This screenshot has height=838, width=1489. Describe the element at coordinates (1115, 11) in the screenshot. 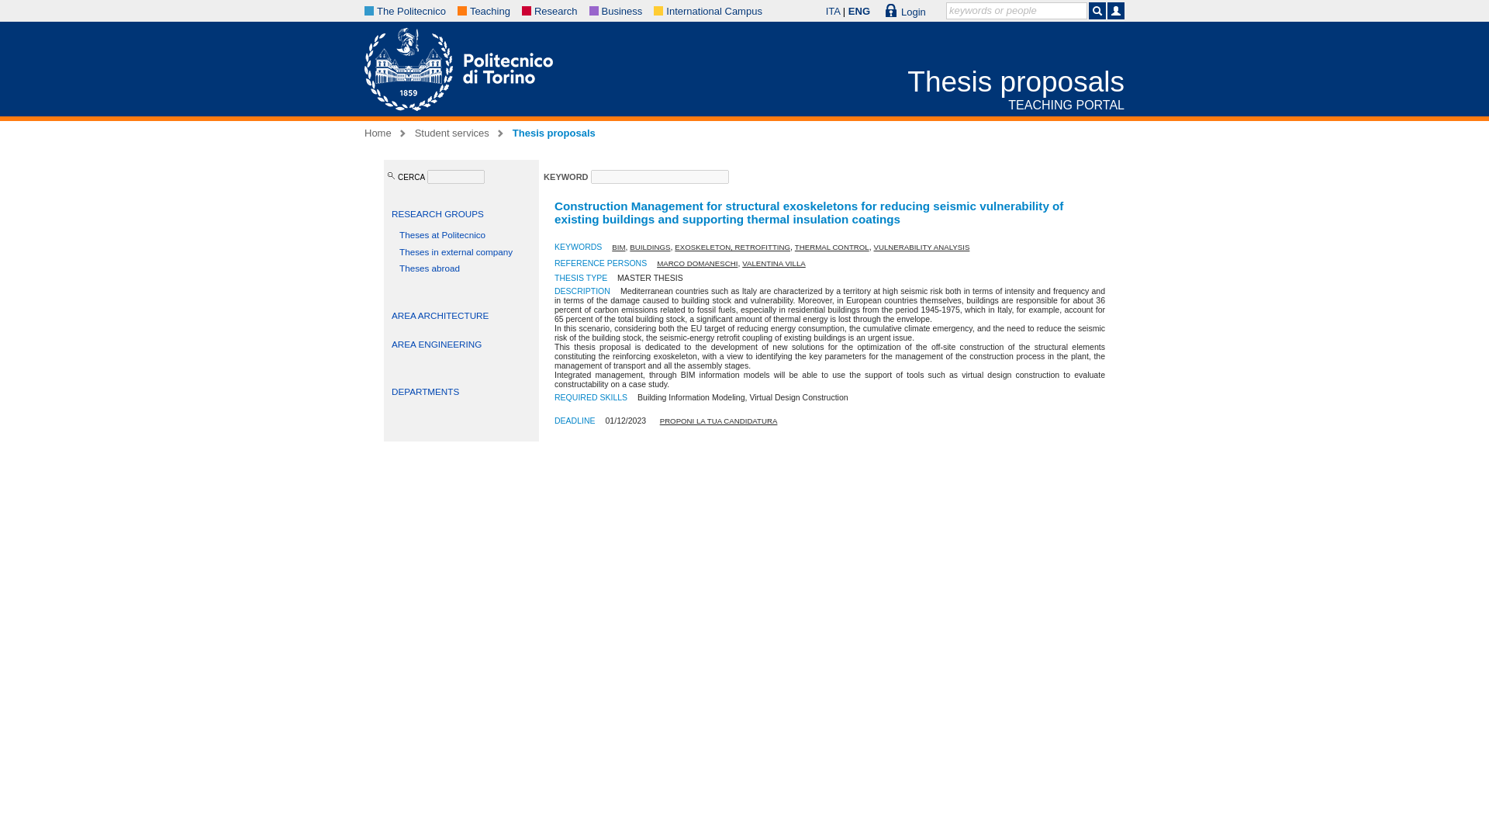

I see `Search in Address Book` at that location.